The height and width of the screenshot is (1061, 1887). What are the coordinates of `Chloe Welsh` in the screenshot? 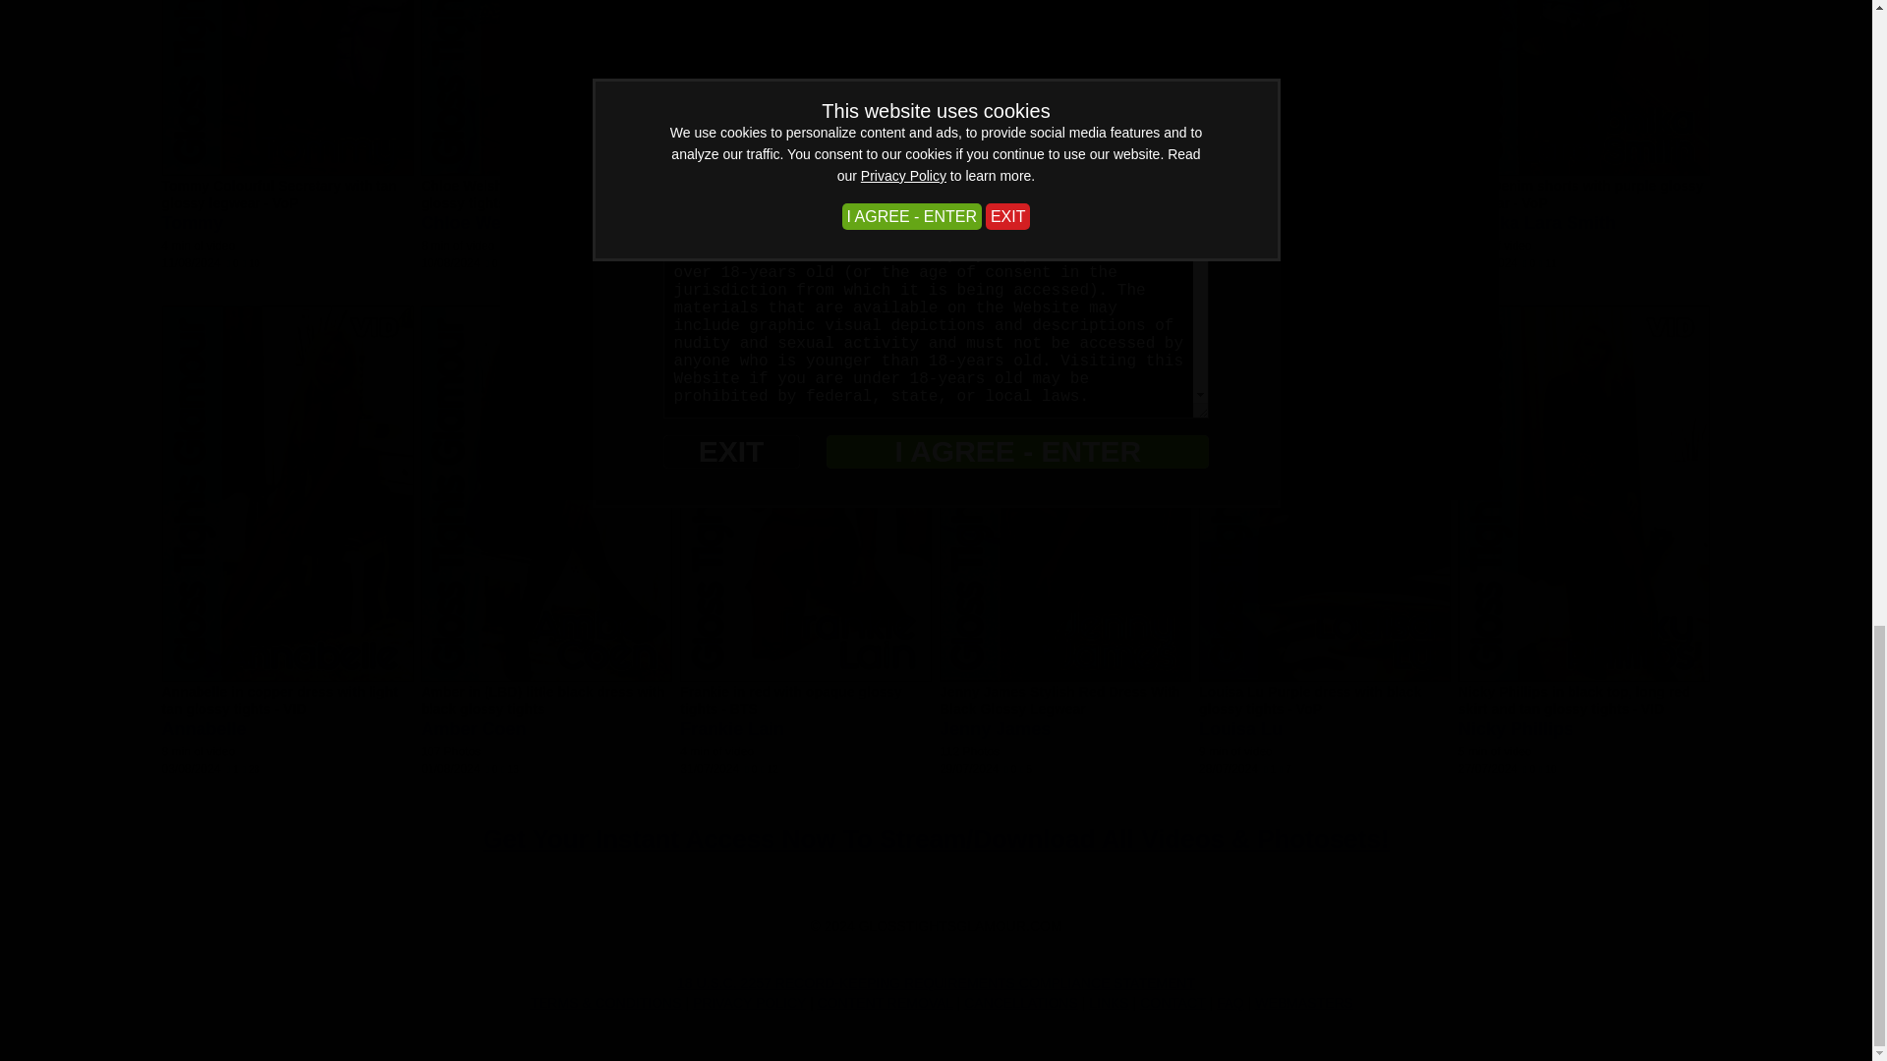 It's located at (474, 222).